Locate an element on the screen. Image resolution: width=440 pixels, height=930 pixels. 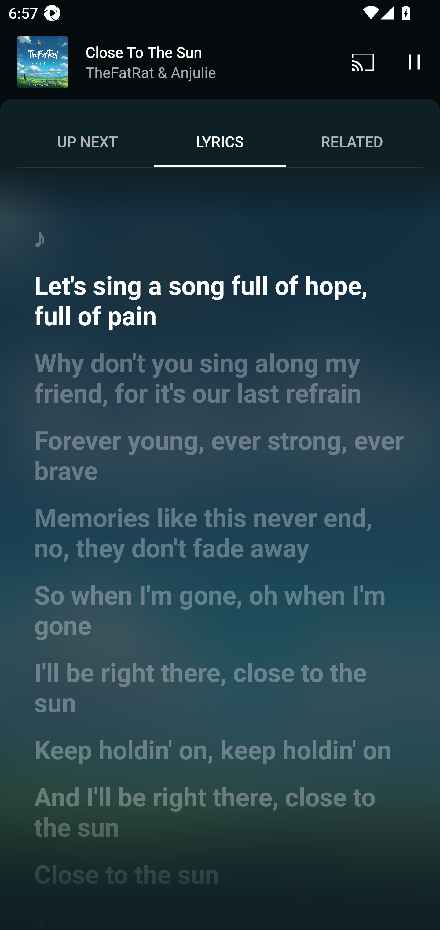
Close To The Sun TheFatRat & Anjulie is located at coordinates (169, 62).